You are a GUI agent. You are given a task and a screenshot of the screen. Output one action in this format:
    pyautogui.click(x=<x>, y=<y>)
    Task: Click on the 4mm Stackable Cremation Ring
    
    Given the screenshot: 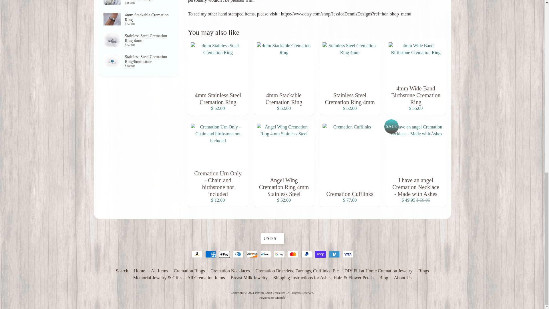 What is the action you would take?
    pyautogui.click(x=139, y=19)
    